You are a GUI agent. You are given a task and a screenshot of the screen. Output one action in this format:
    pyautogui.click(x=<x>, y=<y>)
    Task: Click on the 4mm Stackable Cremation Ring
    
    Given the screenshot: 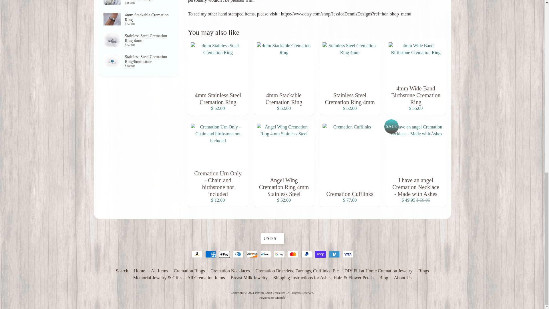 What is the action you would take?
    pyautogui.click(x=139, y=19)
    